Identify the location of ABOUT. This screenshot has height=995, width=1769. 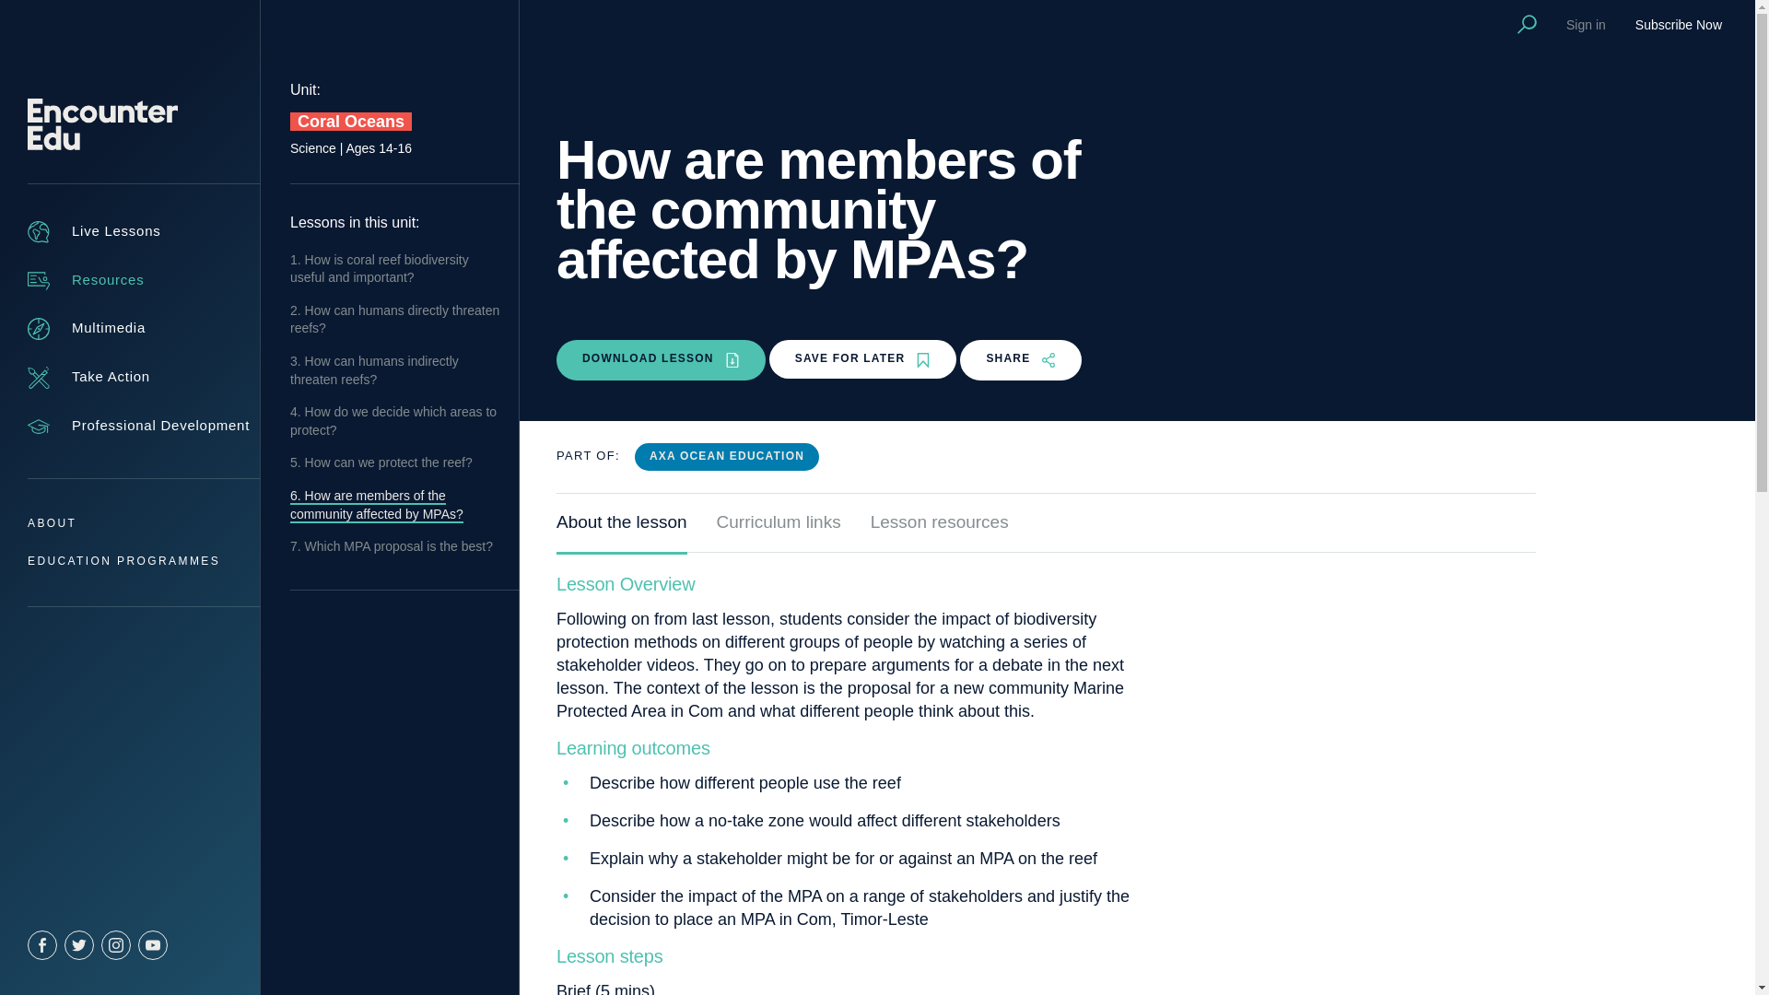
(52, 522).